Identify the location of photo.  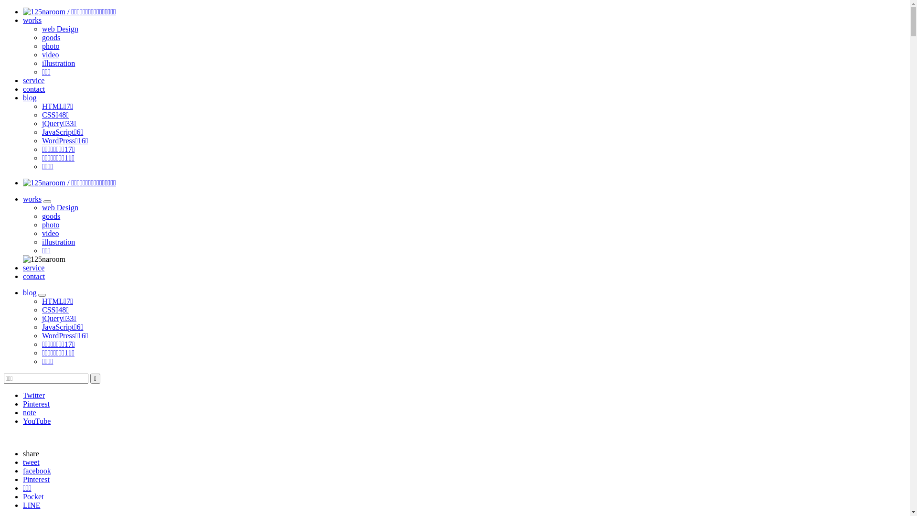
(51, 46).